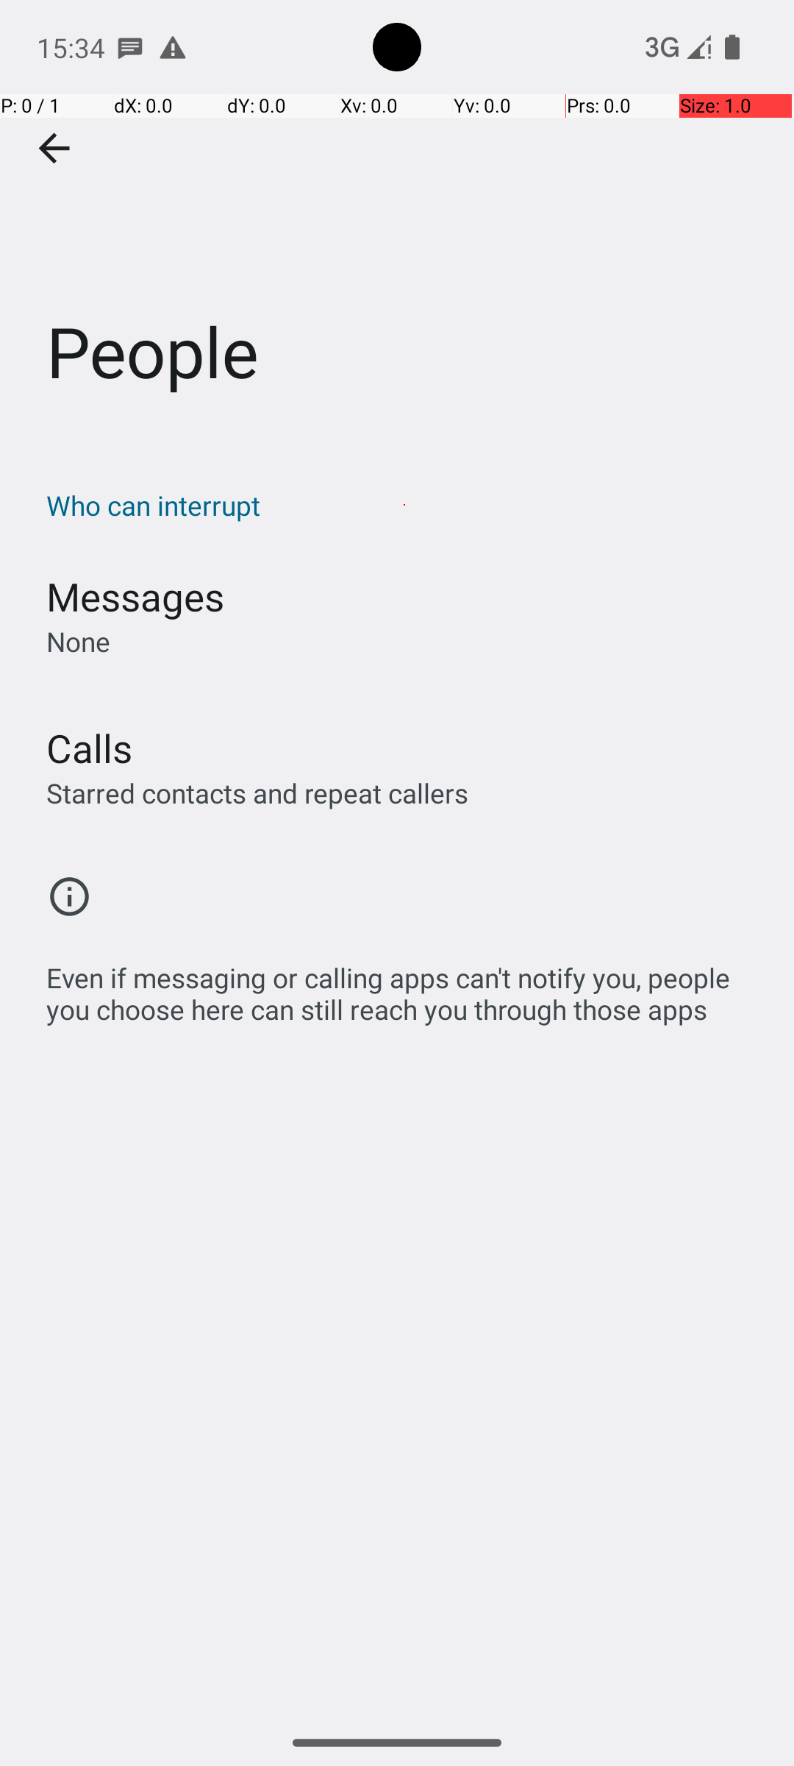 The height and width of the screenshot is (1766, 794). Describe the element at coordinates (90, 748) in the screenshot. I see `Calls` at that location.